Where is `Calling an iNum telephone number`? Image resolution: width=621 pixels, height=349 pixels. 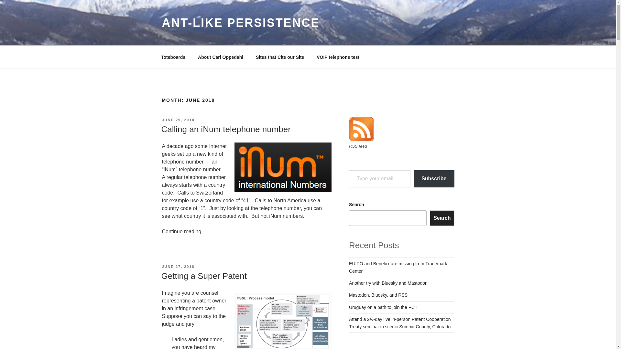 Calling an iNum telephone number is located at coordinates (226, 129).